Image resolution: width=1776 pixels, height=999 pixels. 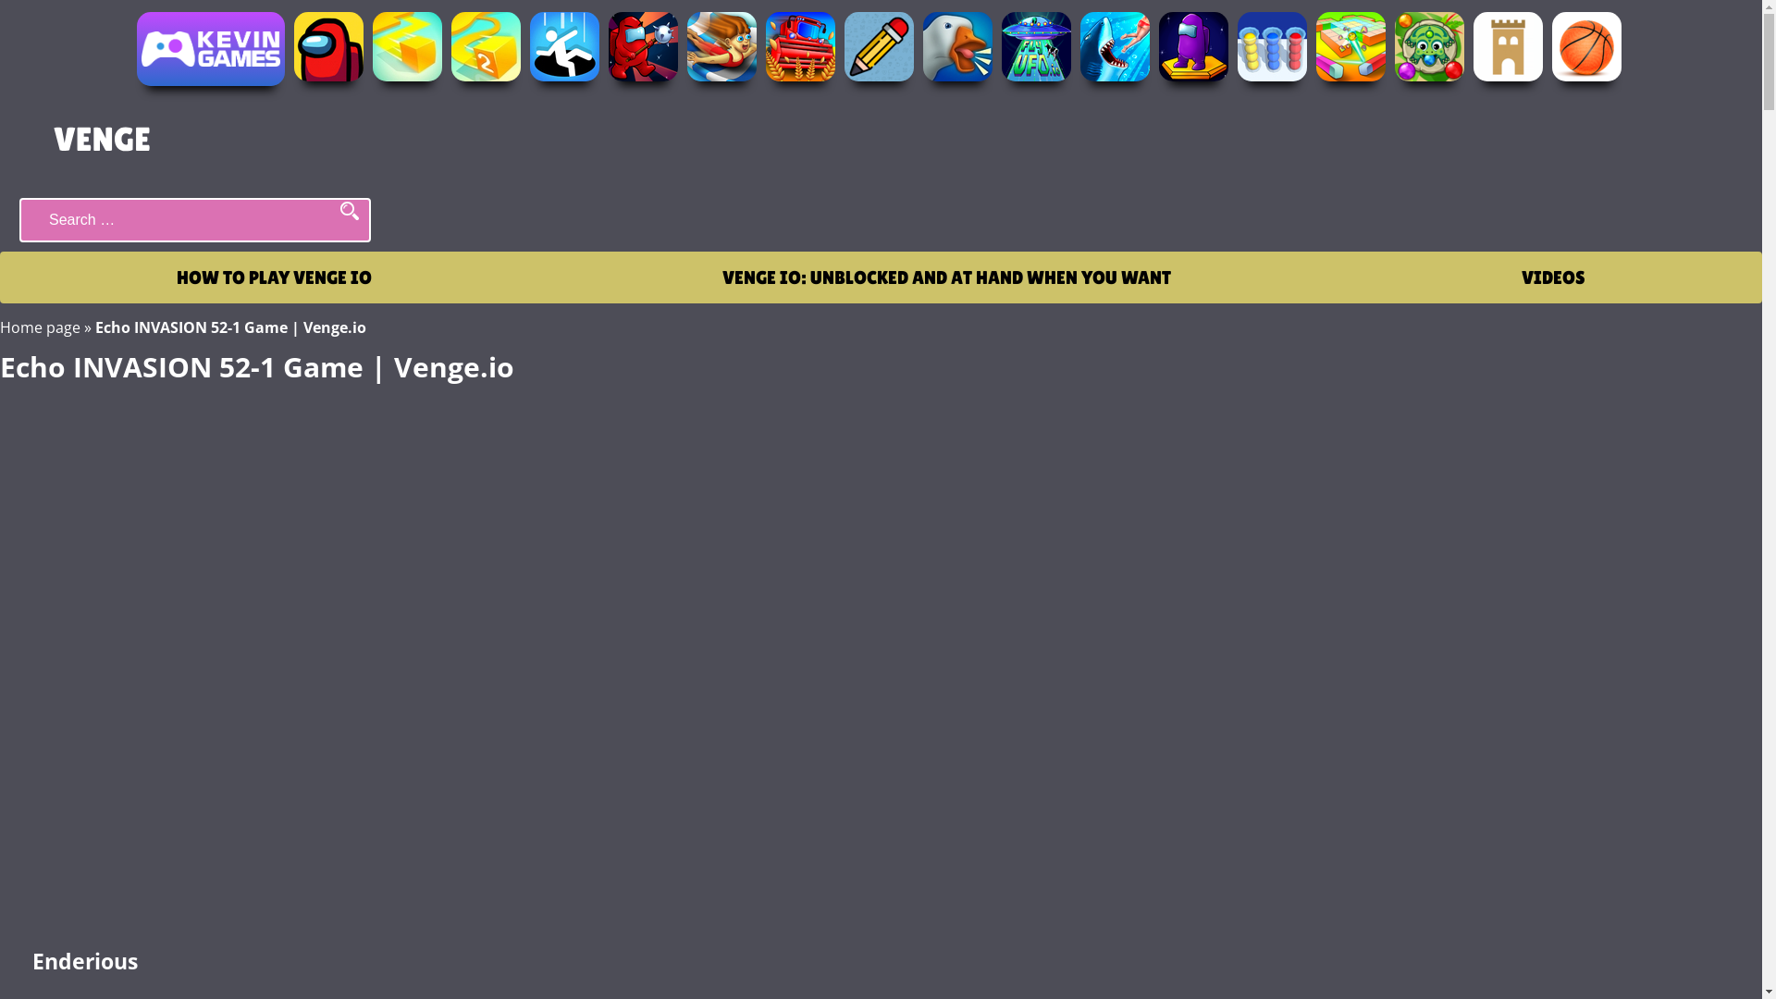 What do you see at coordinates (41, 327) in the screenshot?
I see `Home page` at bounding box center [41, 327].